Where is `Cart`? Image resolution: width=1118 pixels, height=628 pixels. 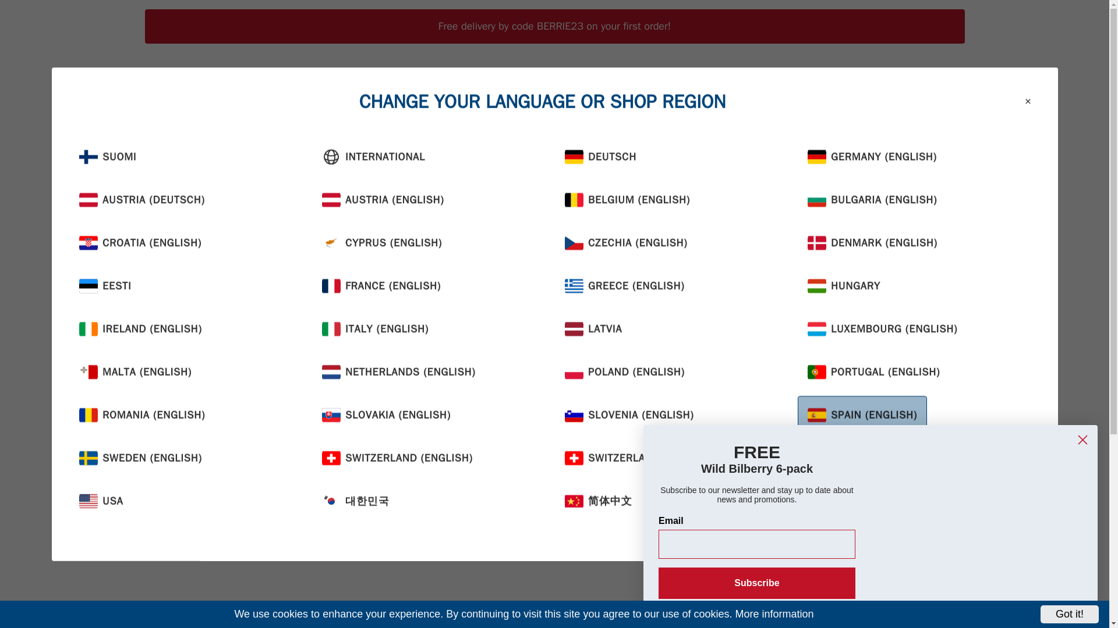 Cart is located at coordinates (813, 81).